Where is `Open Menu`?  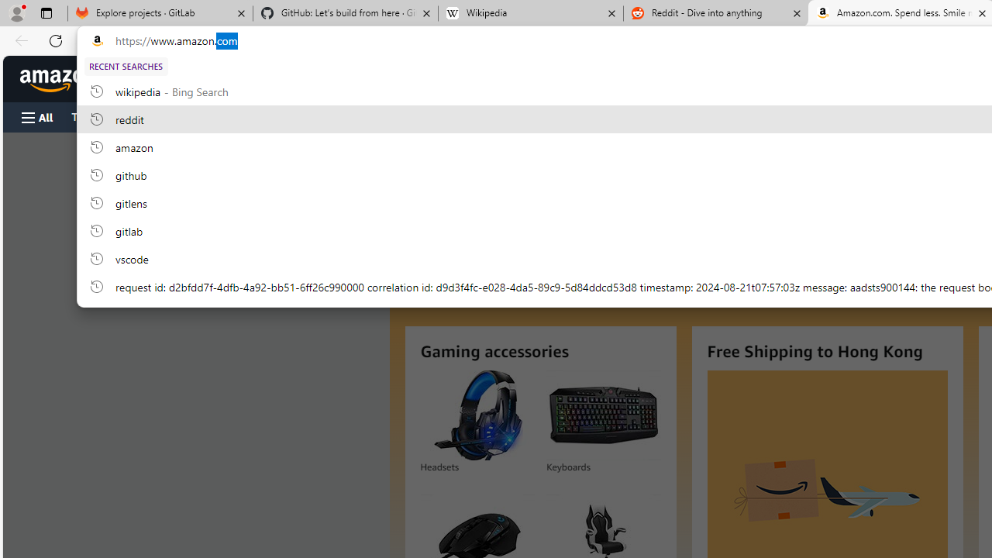
Open Menu is located at coordinates (37, 117).